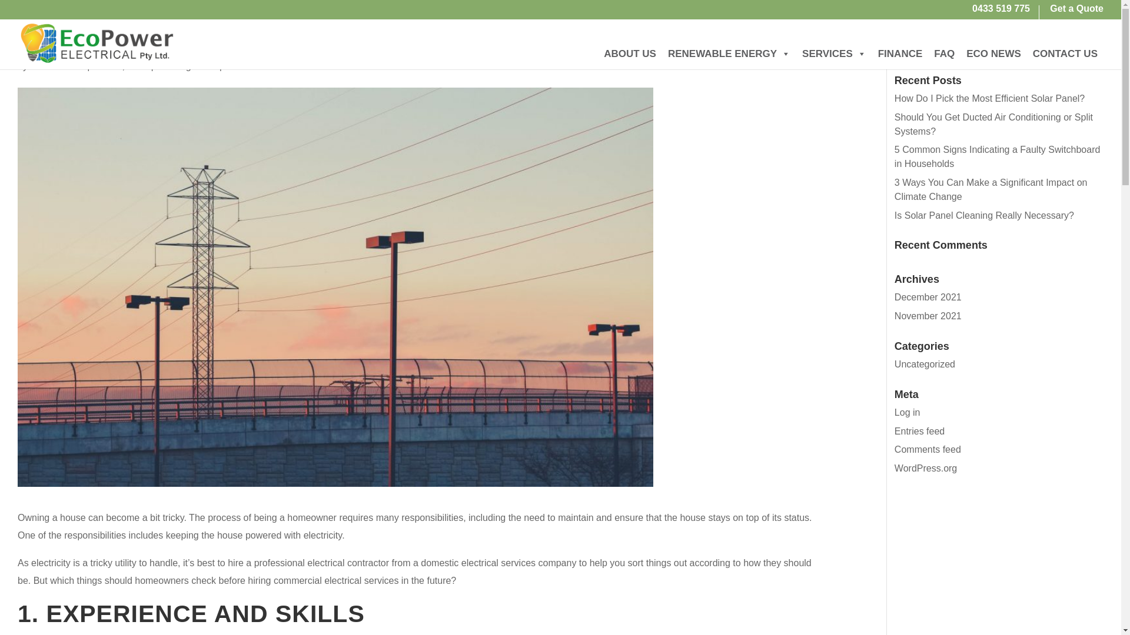 The width and height of the screenshot is (1130, 635). What do you see at coordinates (993, 125) in the screenshot?
I see `Should You Get Ducted Air Conditioning or Split Systems?` at bounding box center [993, 125].